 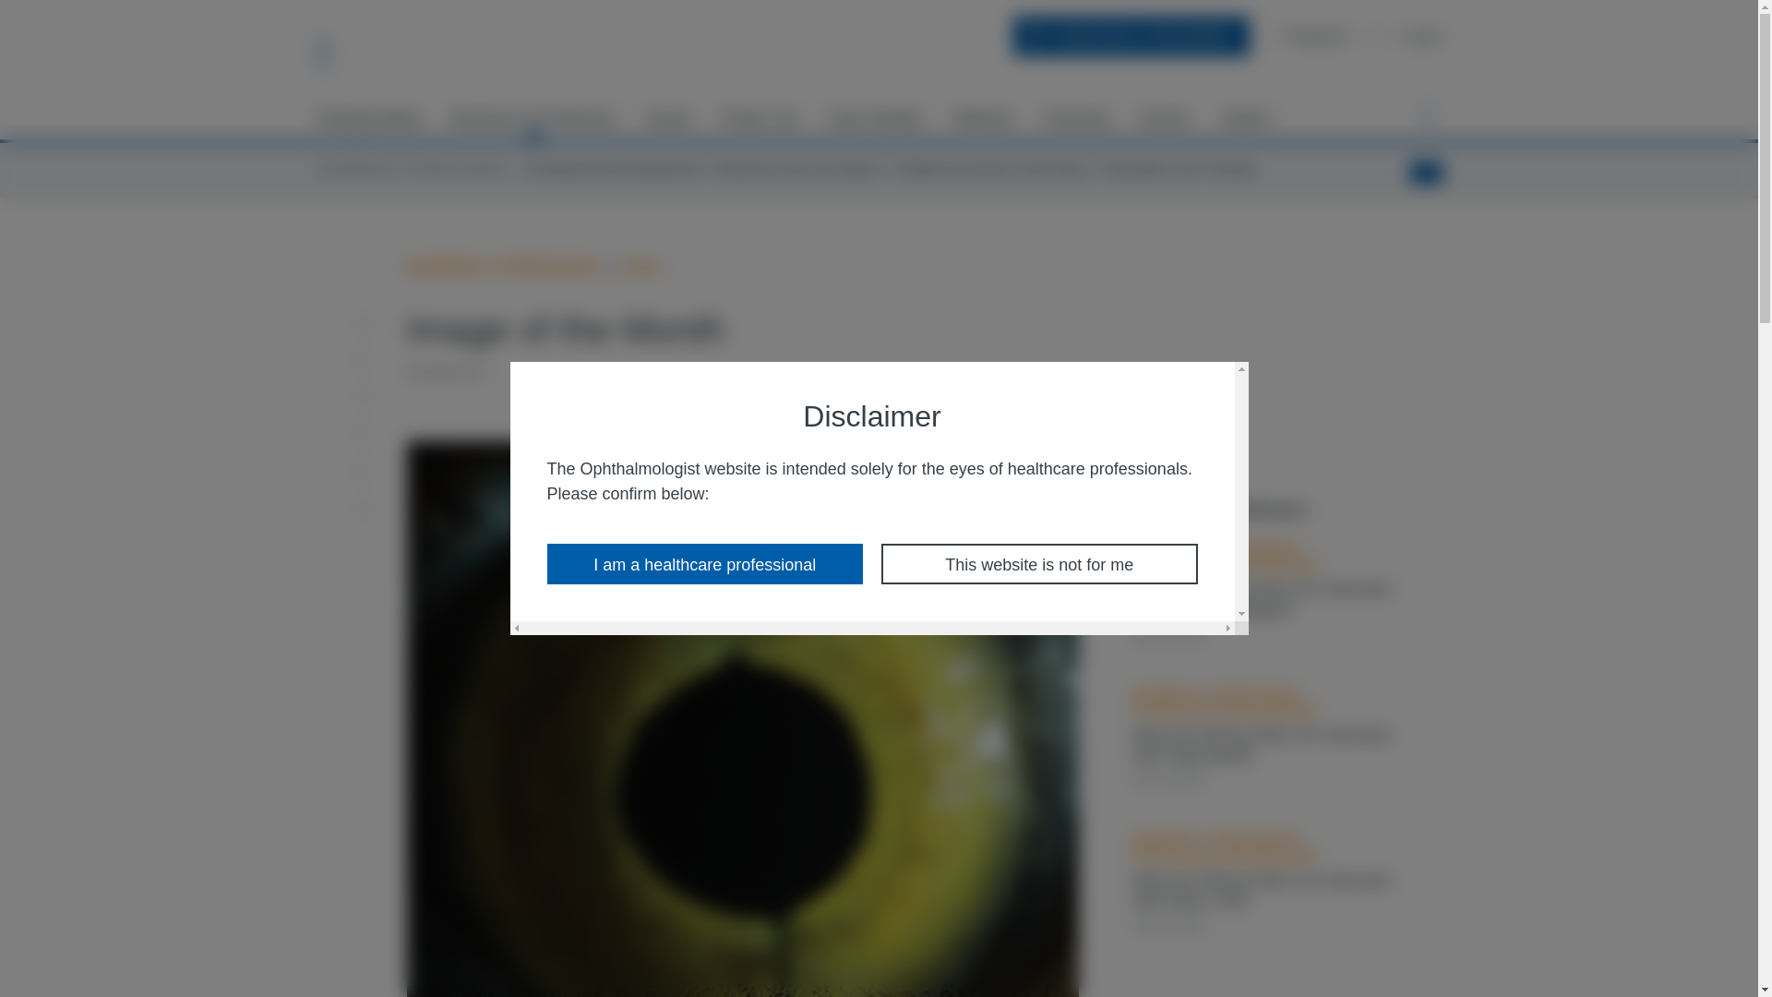 What do you see at coordinates (1165, 118) in the screenshot?
I see `Events` at bounding box center [1165, 118].